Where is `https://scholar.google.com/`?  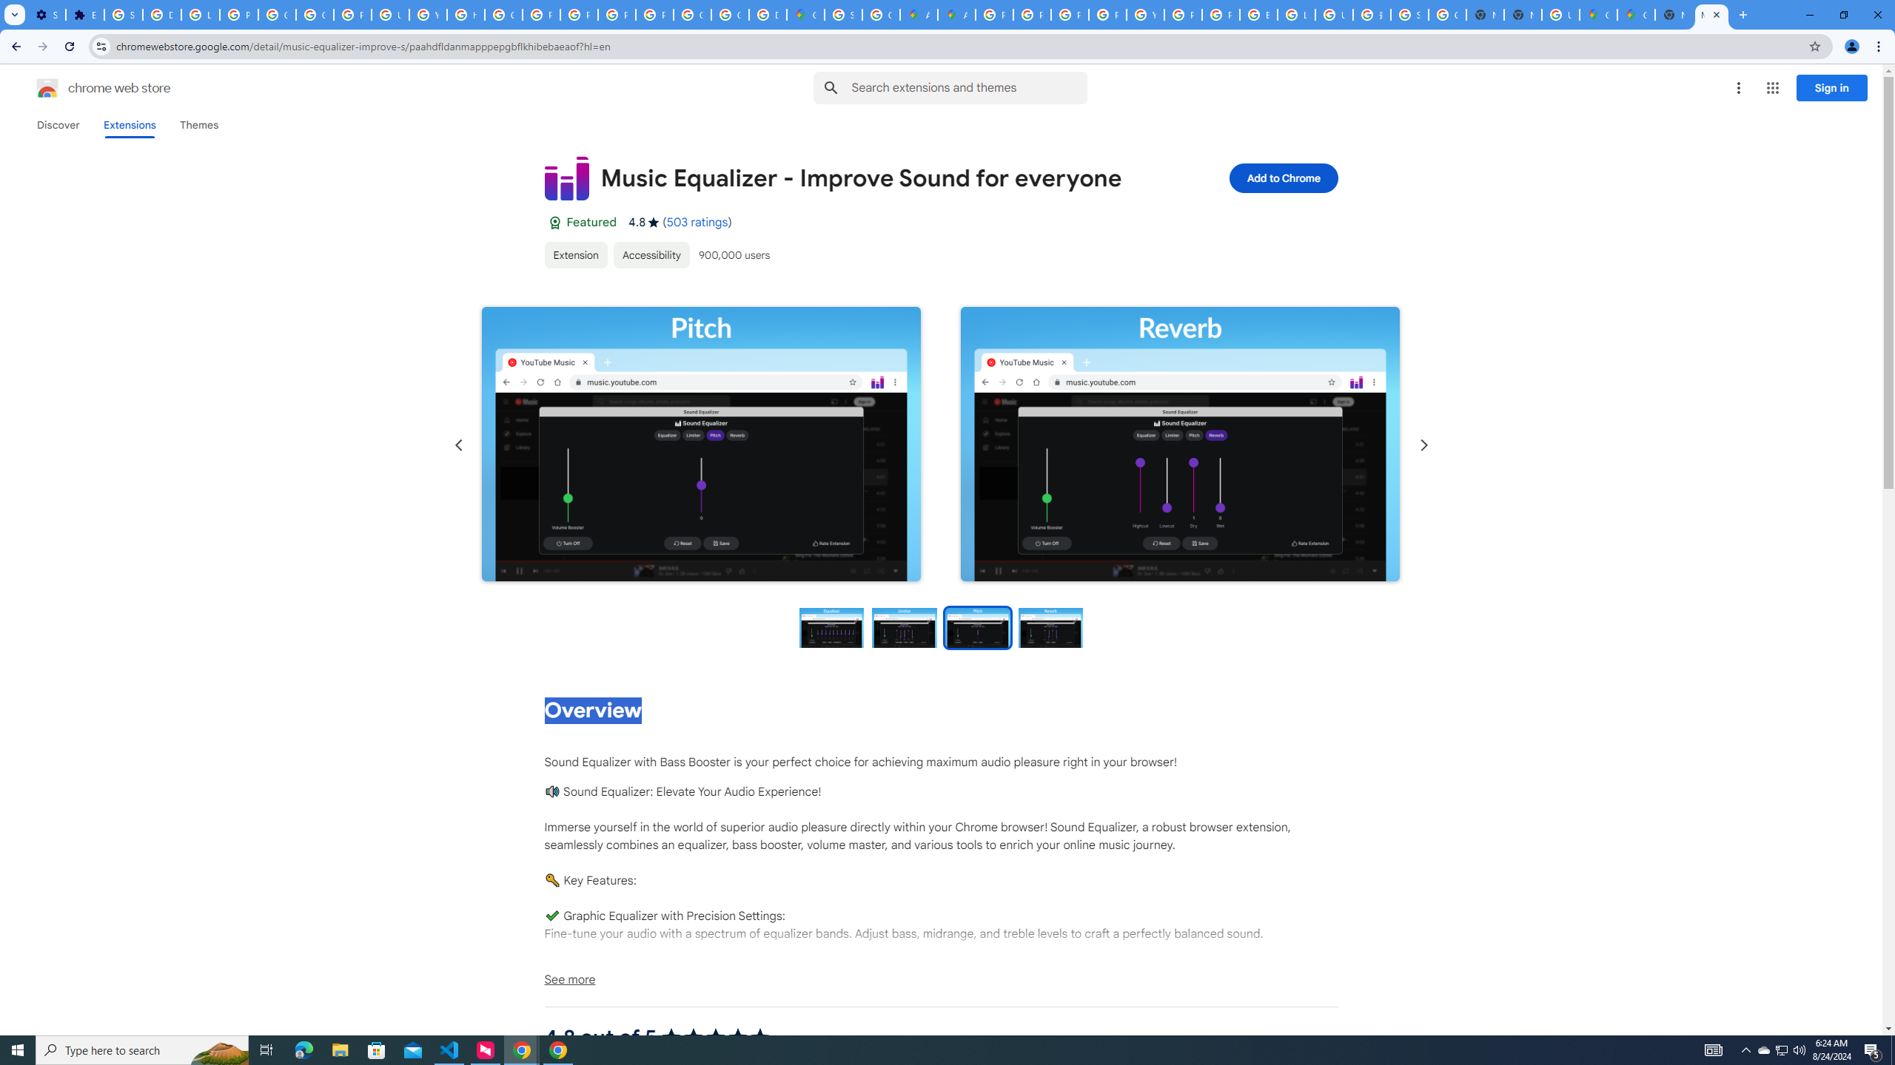 https://scholar.google.com/ is located at coordinates (465, 15).